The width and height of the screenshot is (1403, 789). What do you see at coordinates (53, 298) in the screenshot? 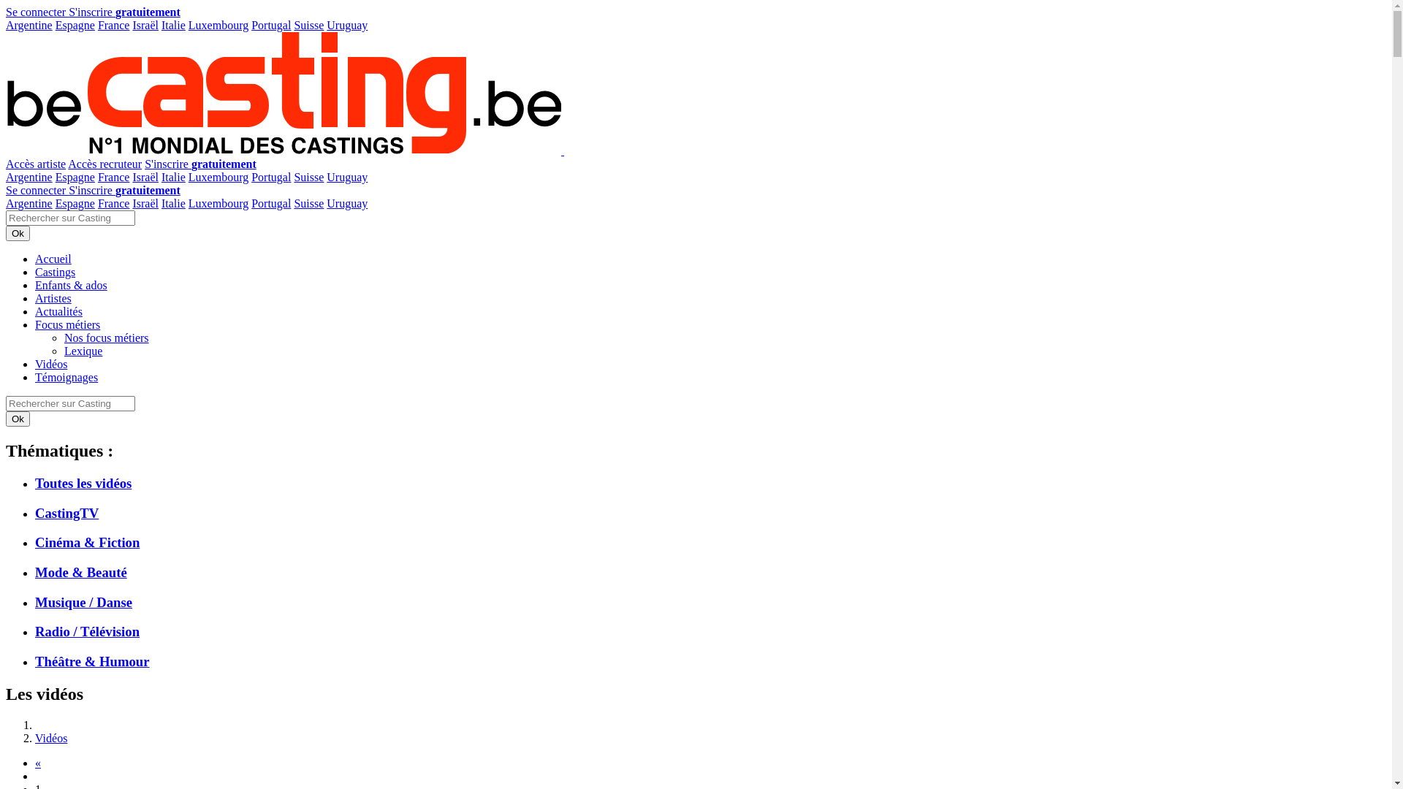
I see `Artistes` at bounding box center [53, 298].